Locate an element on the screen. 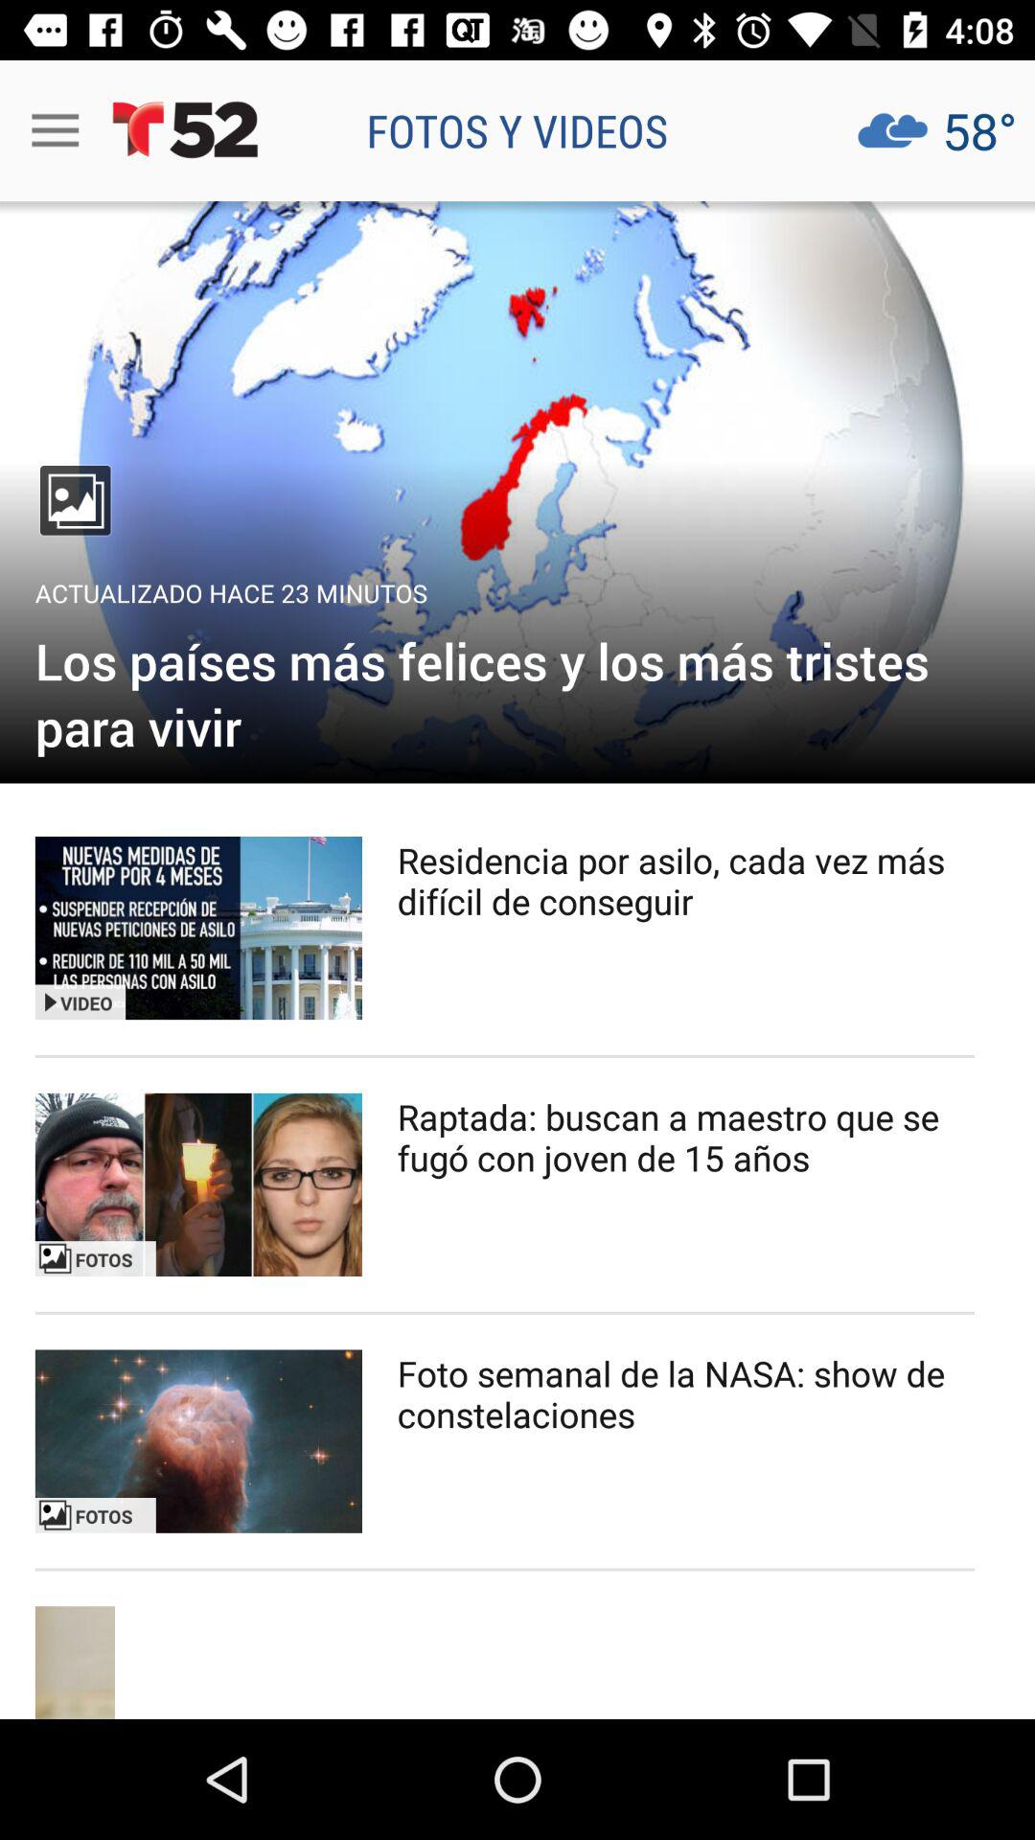  open gallery is located at coordinates (517, 493).